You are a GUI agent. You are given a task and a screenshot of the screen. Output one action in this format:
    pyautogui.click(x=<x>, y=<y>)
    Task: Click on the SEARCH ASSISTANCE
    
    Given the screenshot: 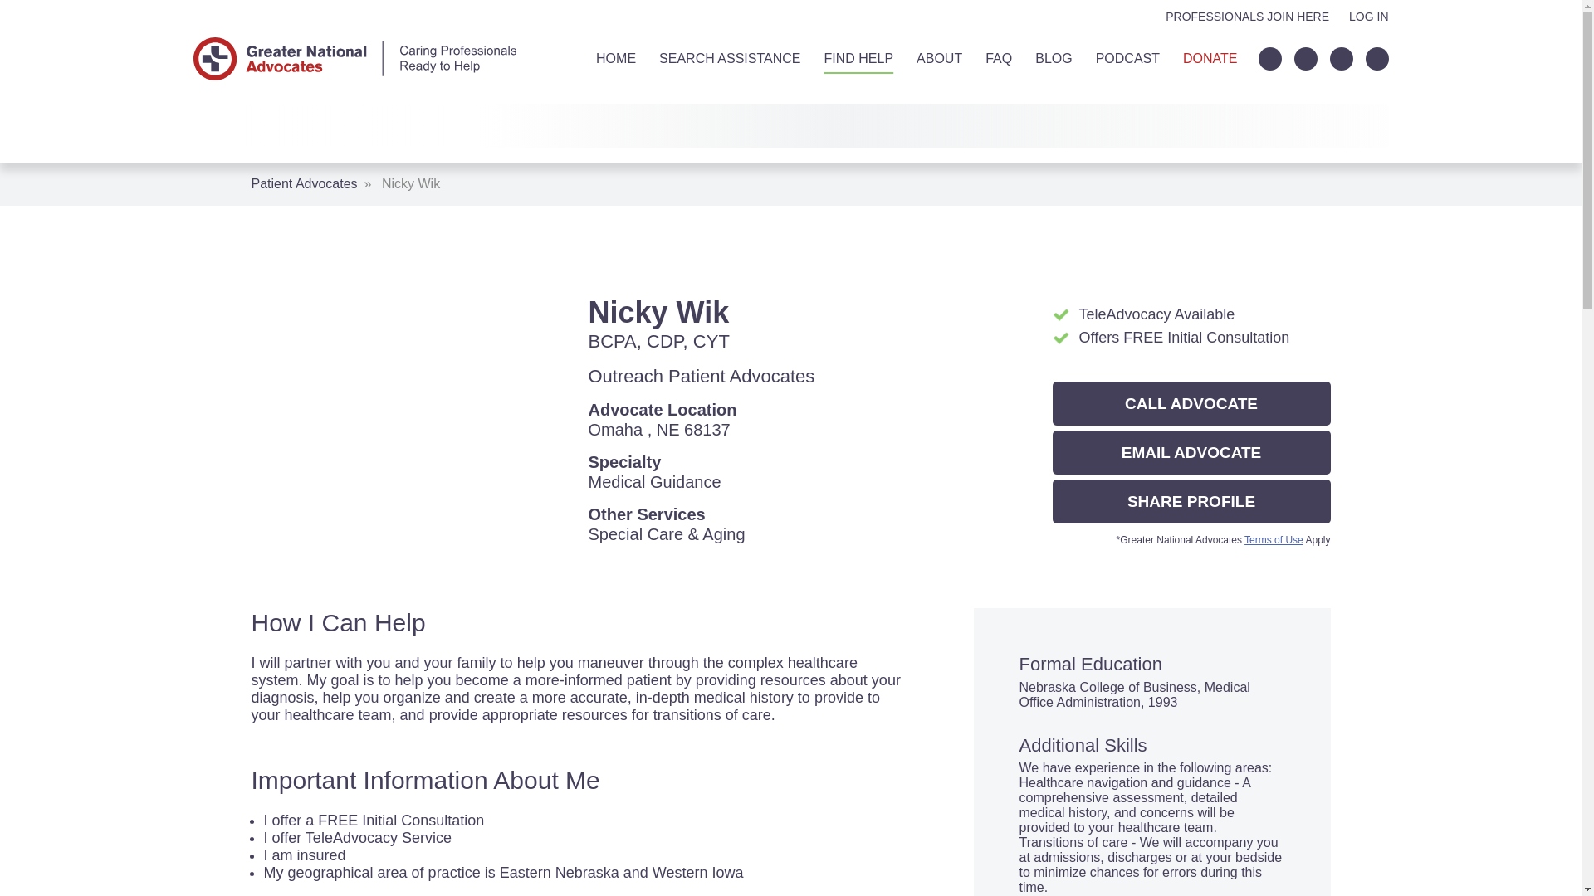 What is the action you would take?
    pyautogui.click(x=729, y=58)
    